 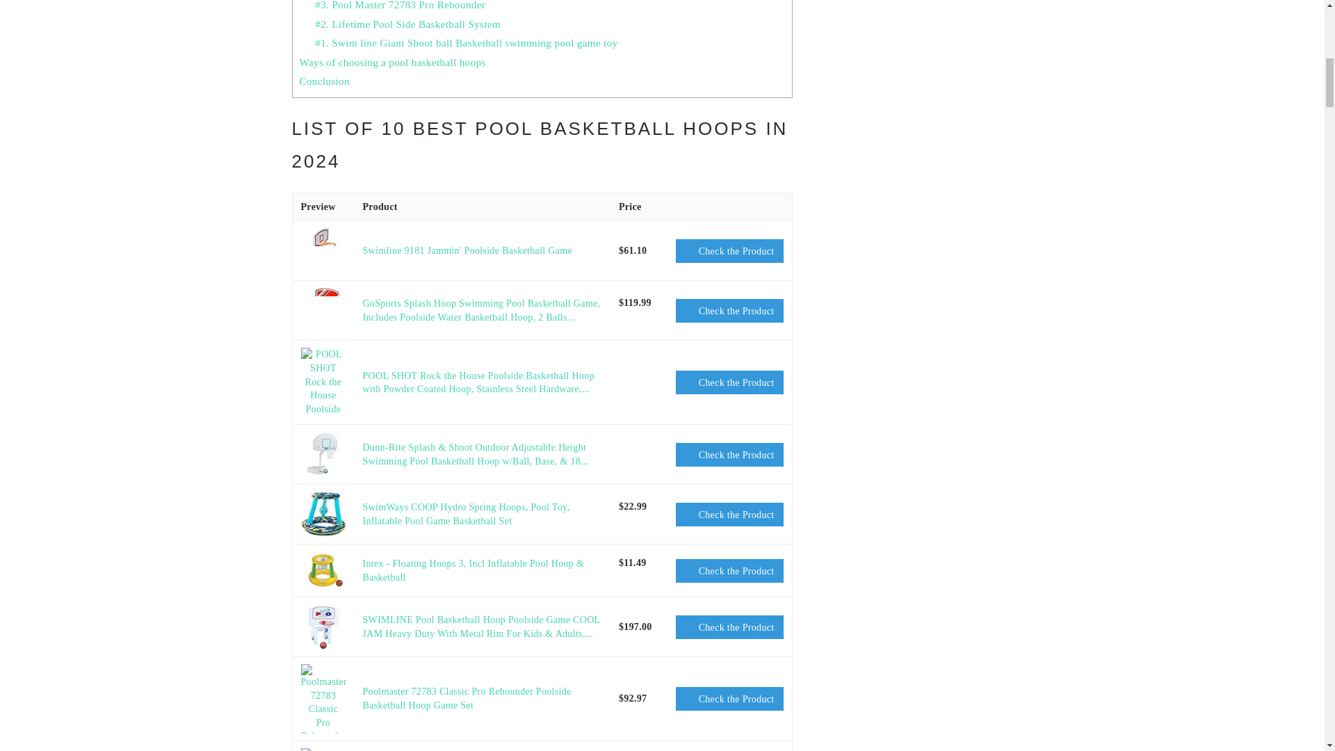 I want to click on Ways of choosing a pool basketball hoops, so click(x=392, y=63).